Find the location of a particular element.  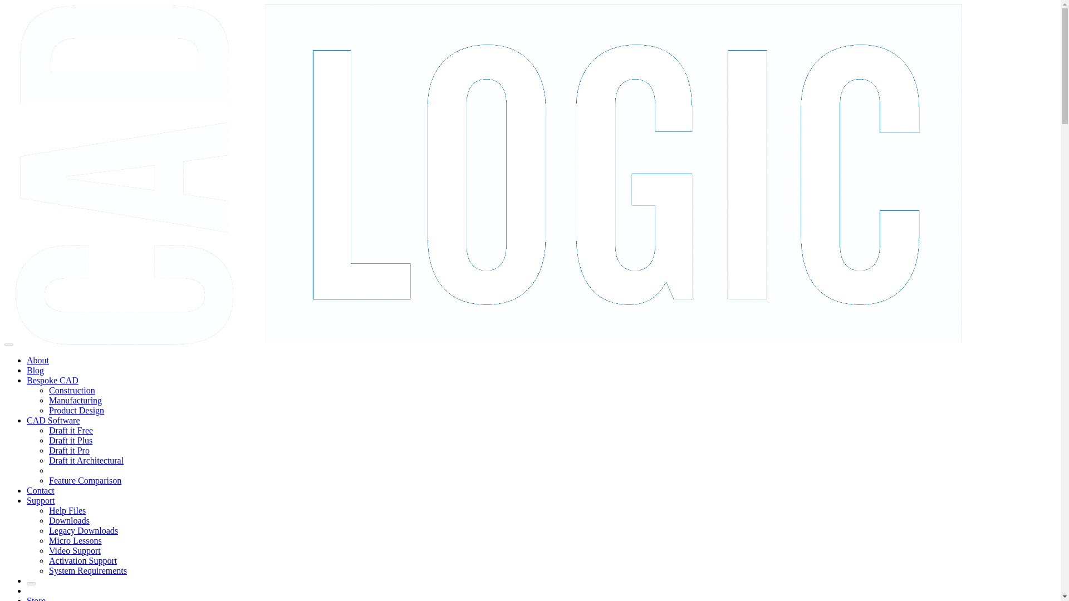

Downloads is located at coordinates (69, 520).